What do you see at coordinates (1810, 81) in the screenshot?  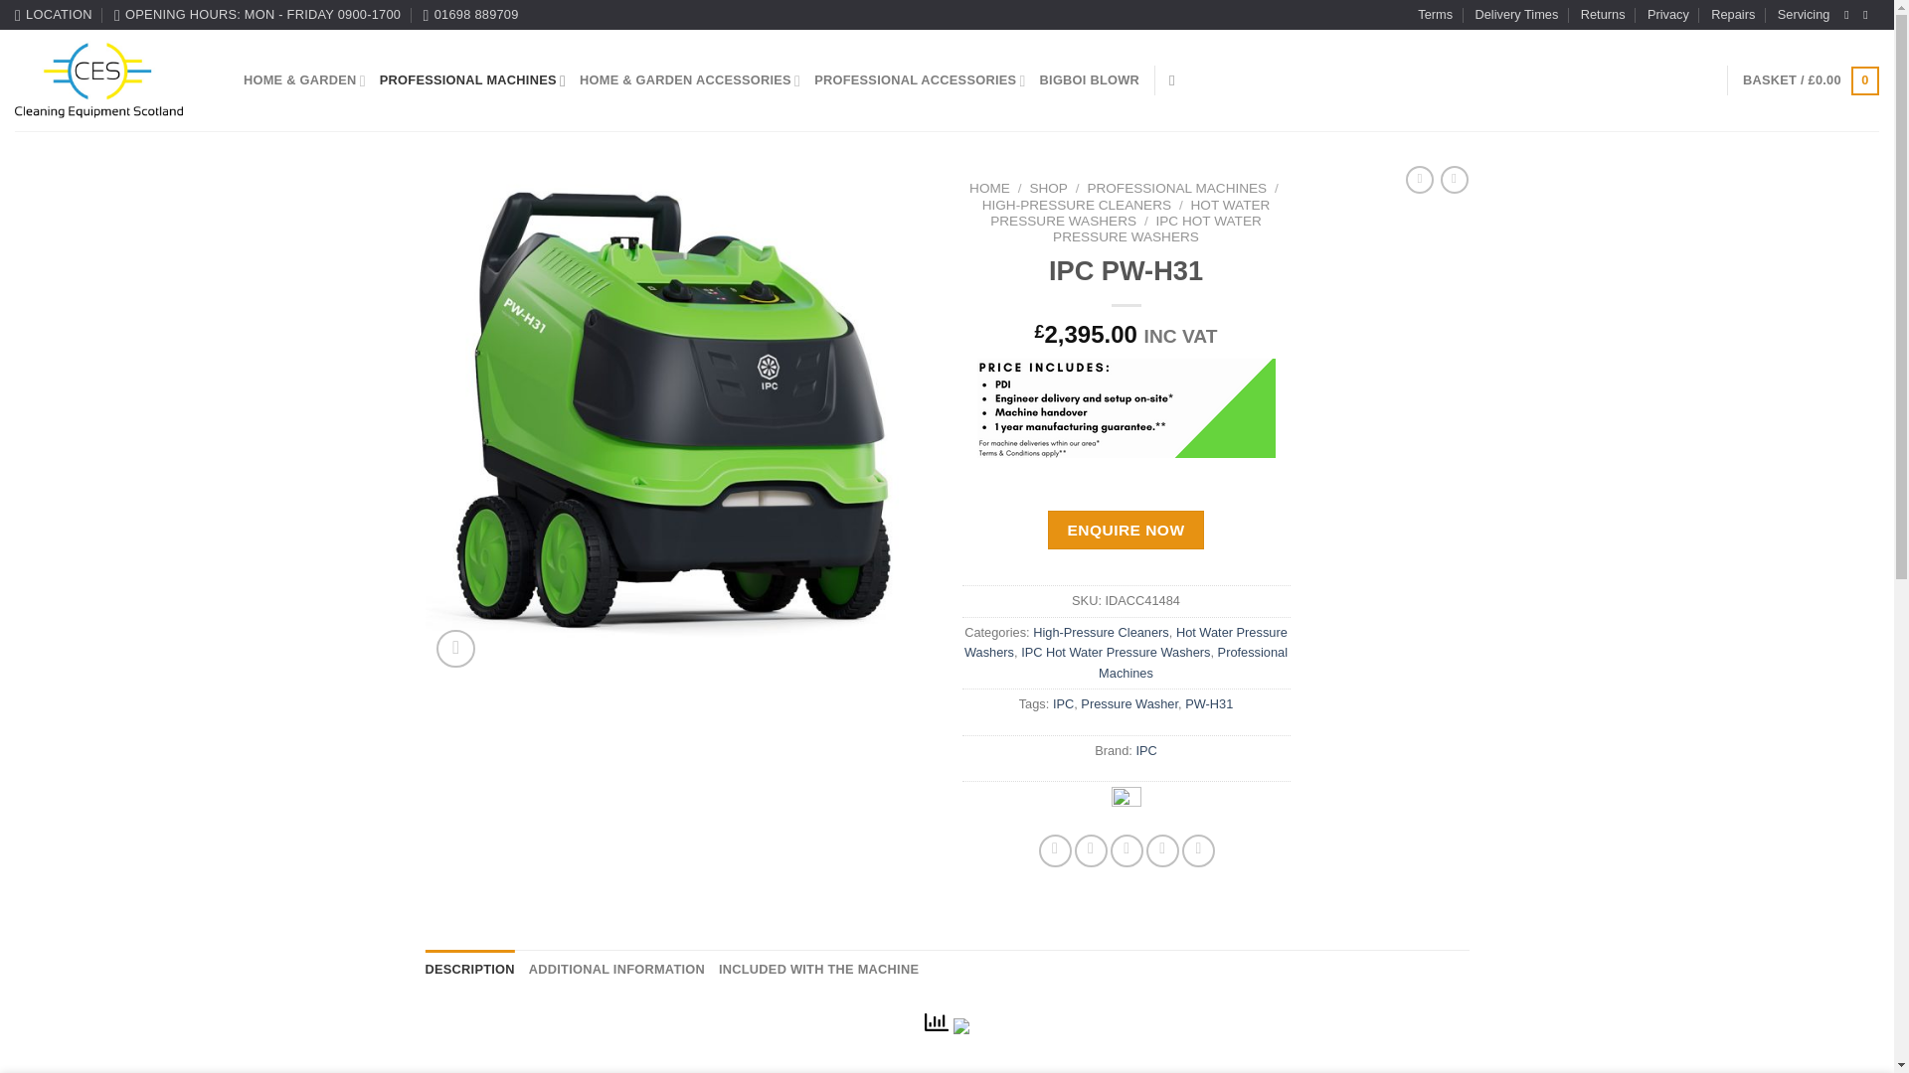 I see `Basket` at bounding box center [1810, 81].